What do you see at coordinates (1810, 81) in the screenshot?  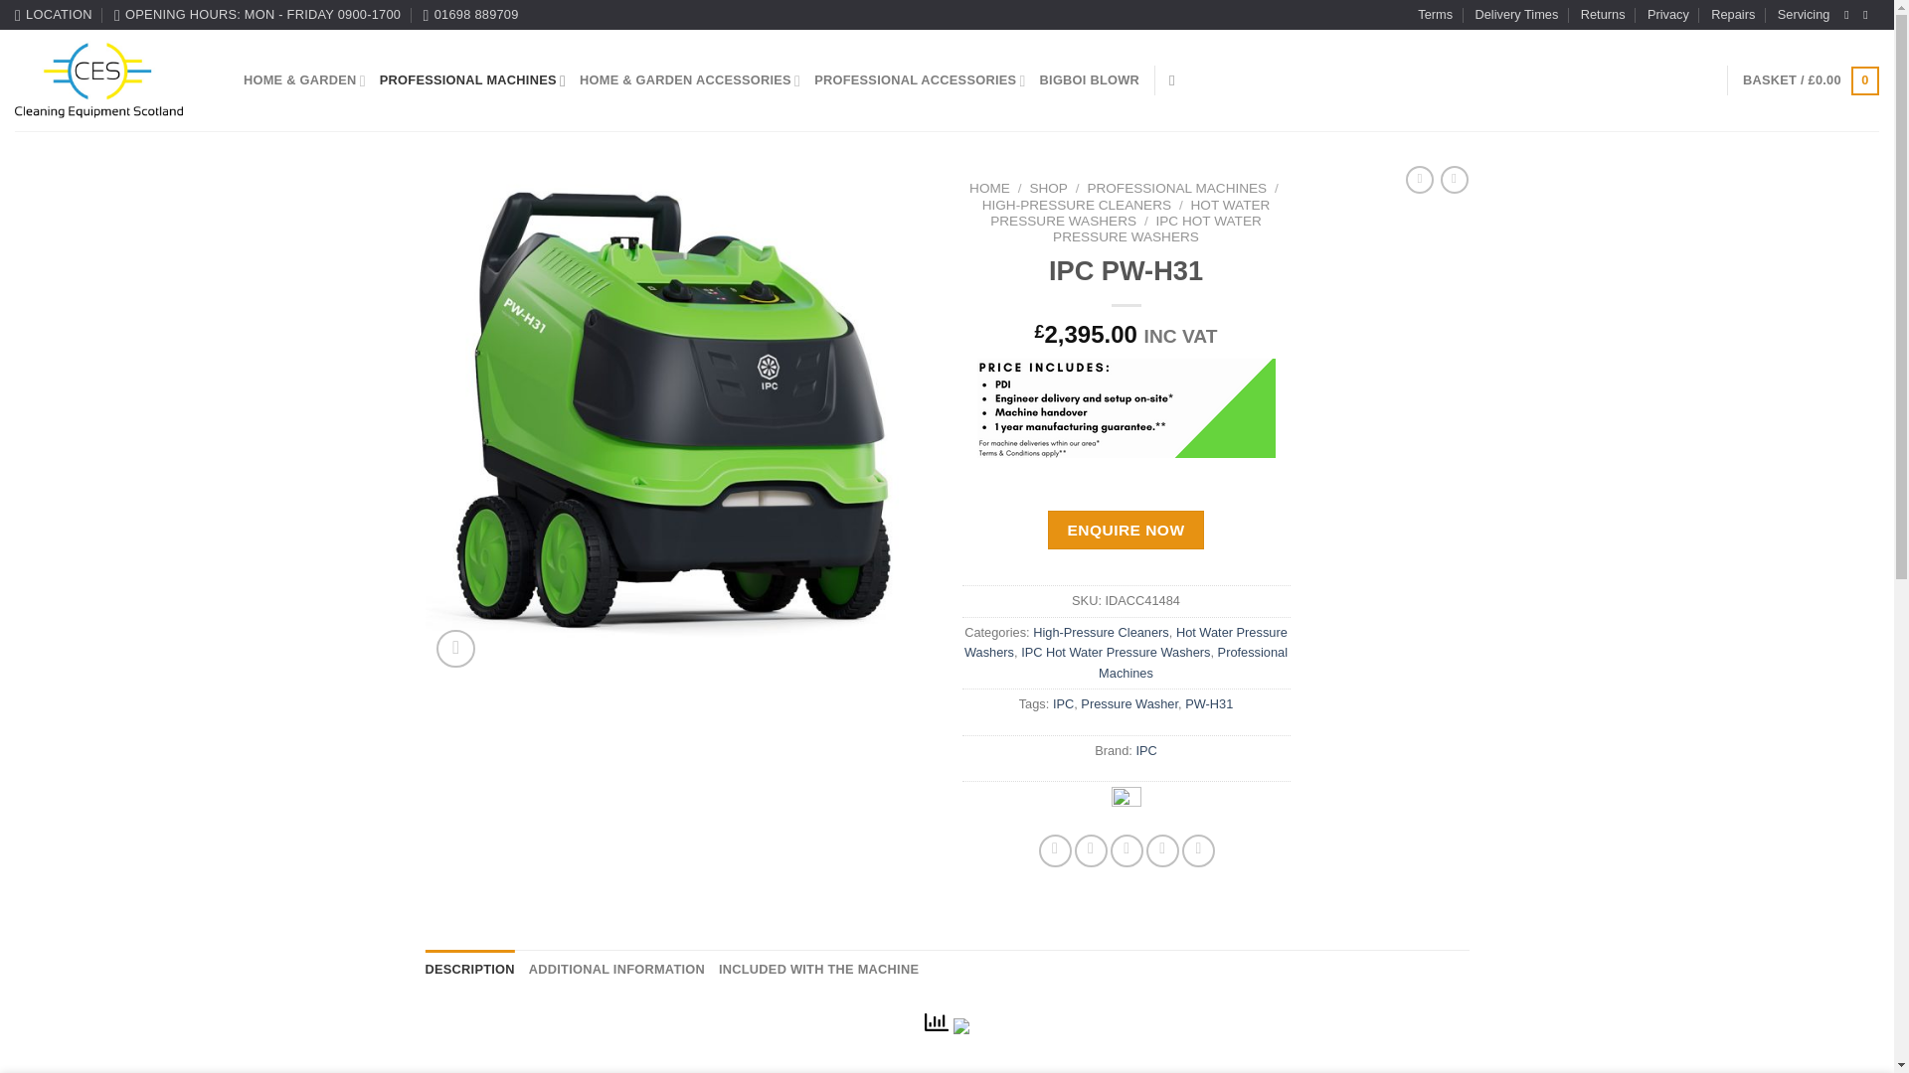 I see `Basket` at bounding box center [1810, 81].